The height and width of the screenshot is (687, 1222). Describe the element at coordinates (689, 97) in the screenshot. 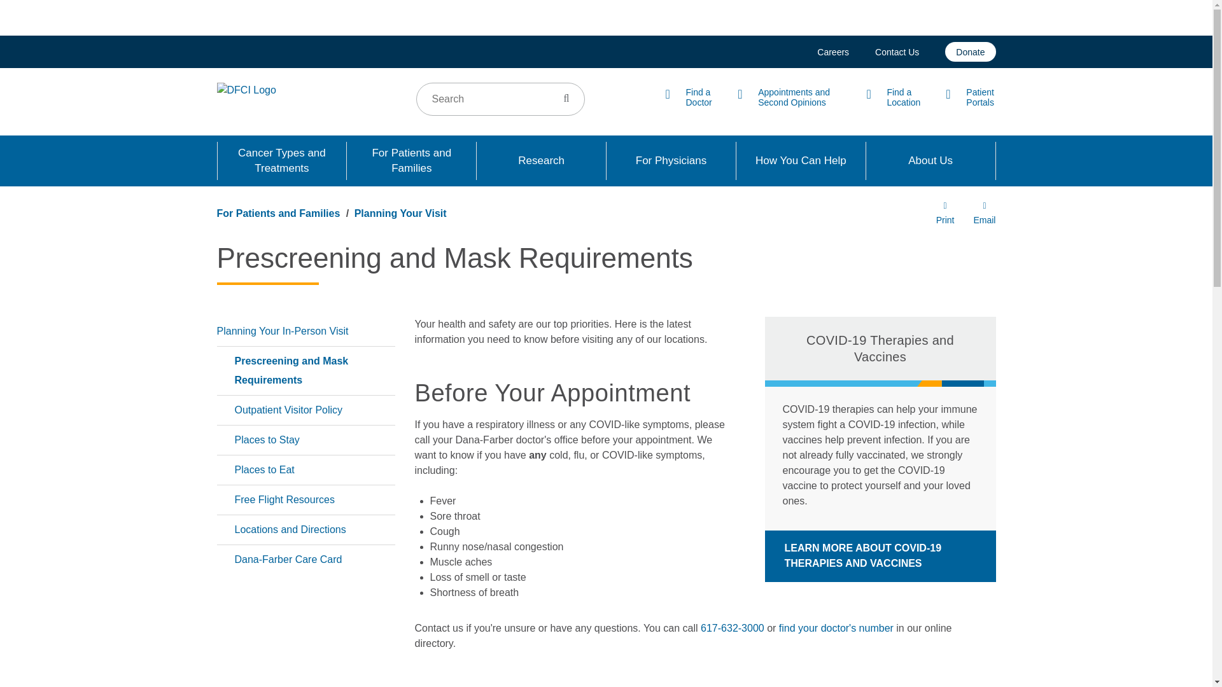

I see `Find a Doctor` at that location.